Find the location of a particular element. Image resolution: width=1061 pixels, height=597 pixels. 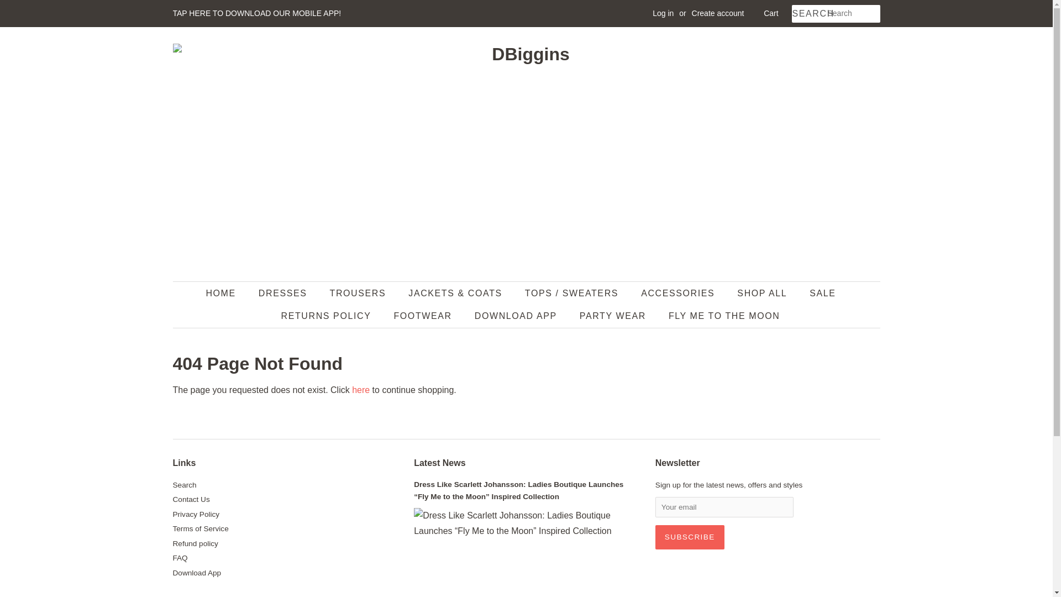

DOWNLOAD APP is located at coordinates (517, 315).